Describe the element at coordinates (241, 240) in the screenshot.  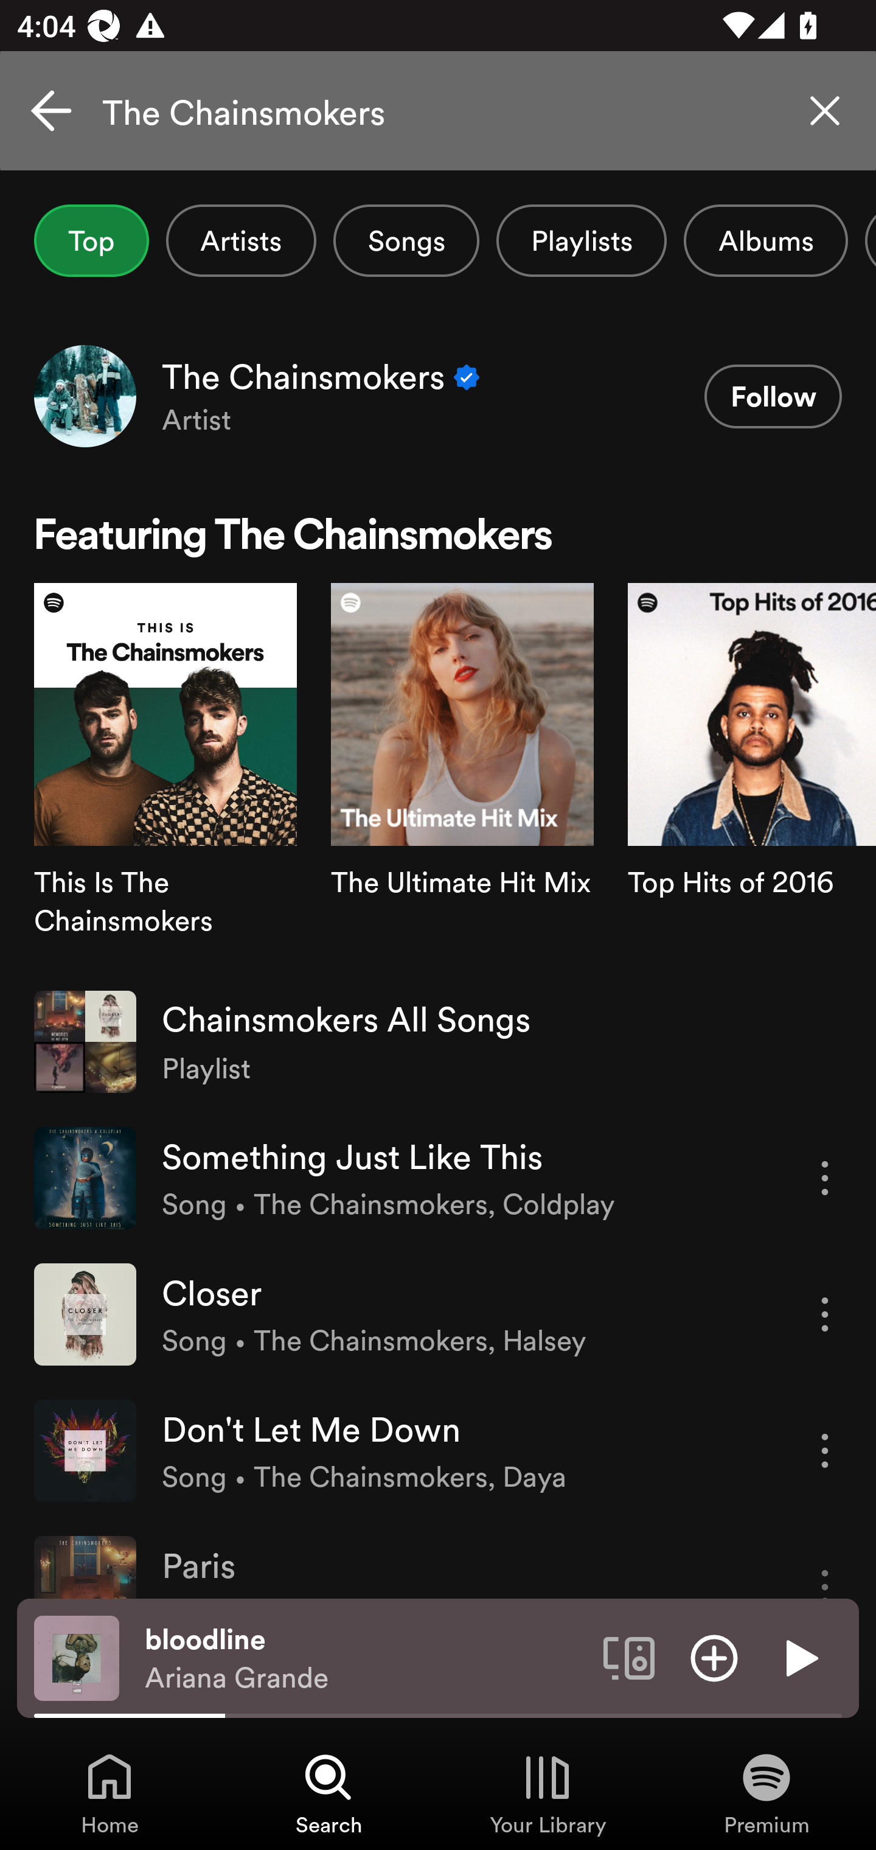
I see `Artists` at that location.